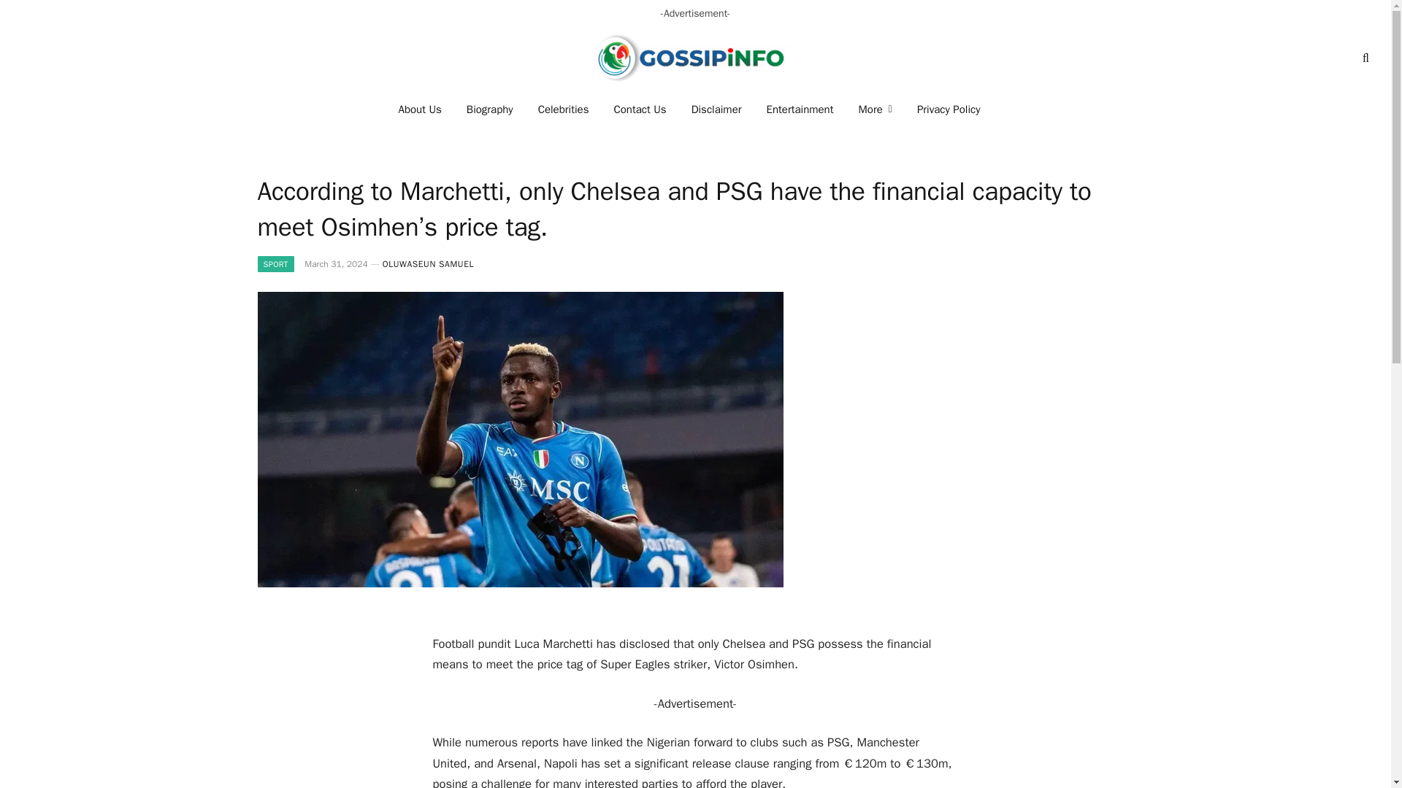  Describe the element at coordinates (716, 109) in the screenshot. I see `Disclaimer` at that location.